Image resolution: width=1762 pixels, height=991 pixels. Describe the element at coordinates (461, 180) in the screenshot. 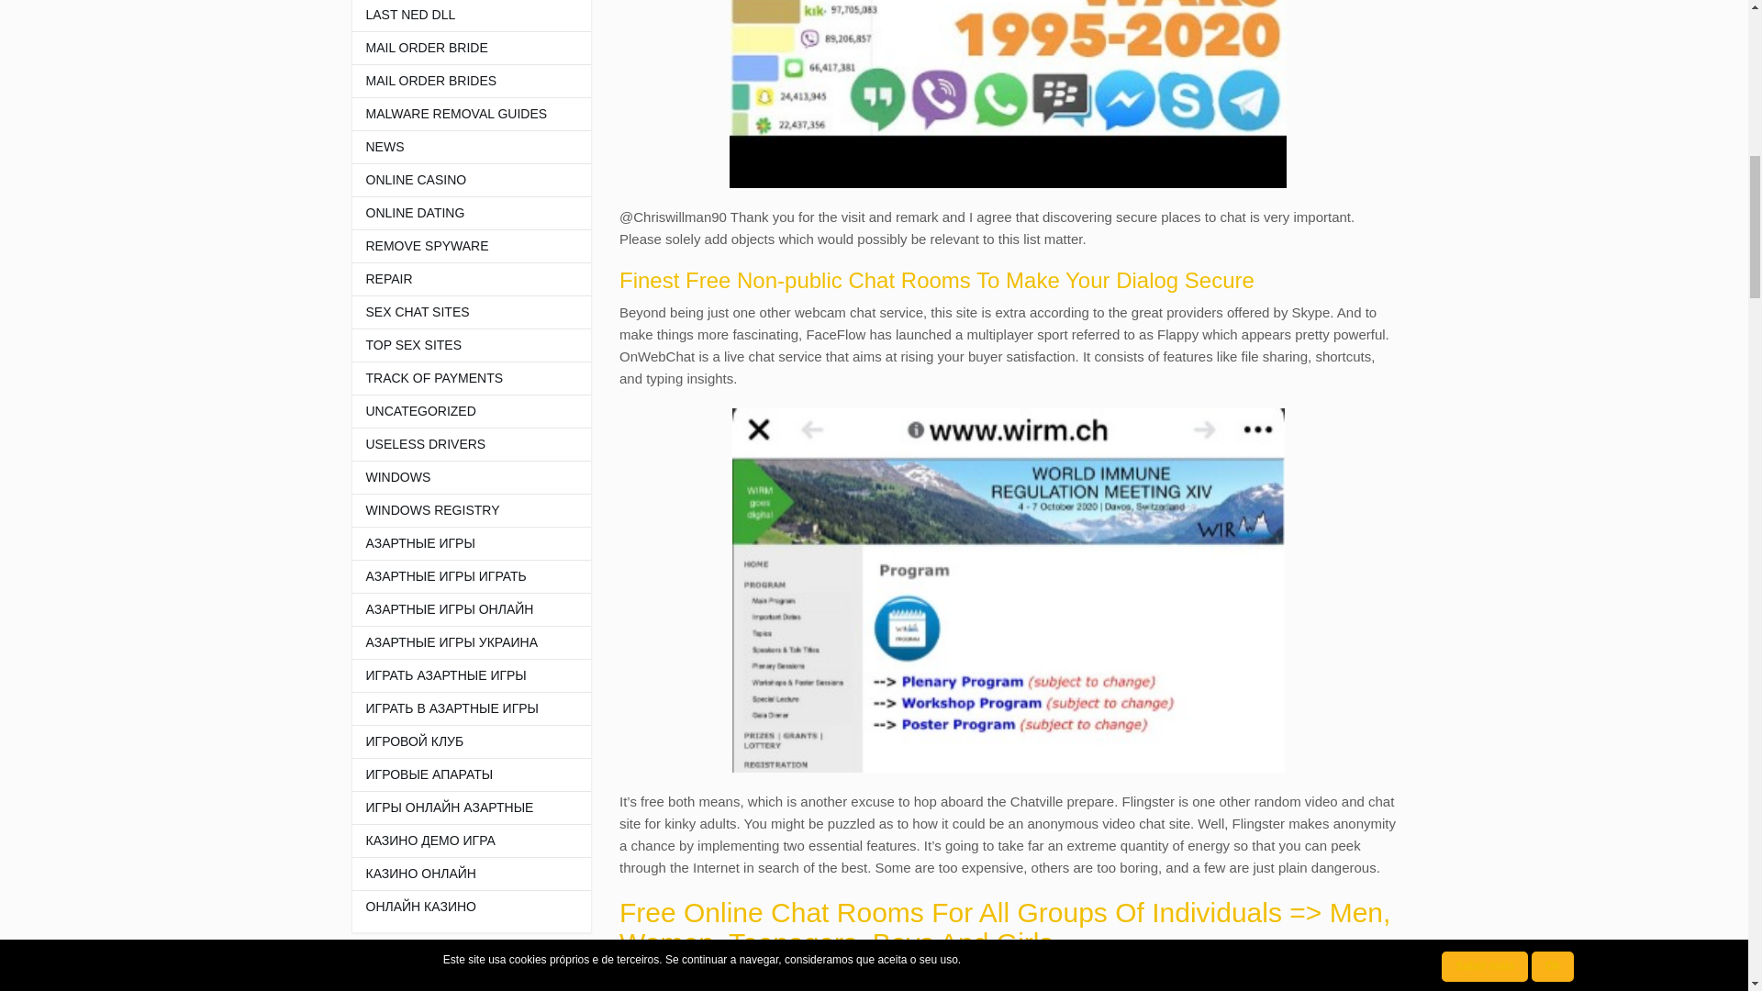

I see `ONLINE CASINO` at that location.